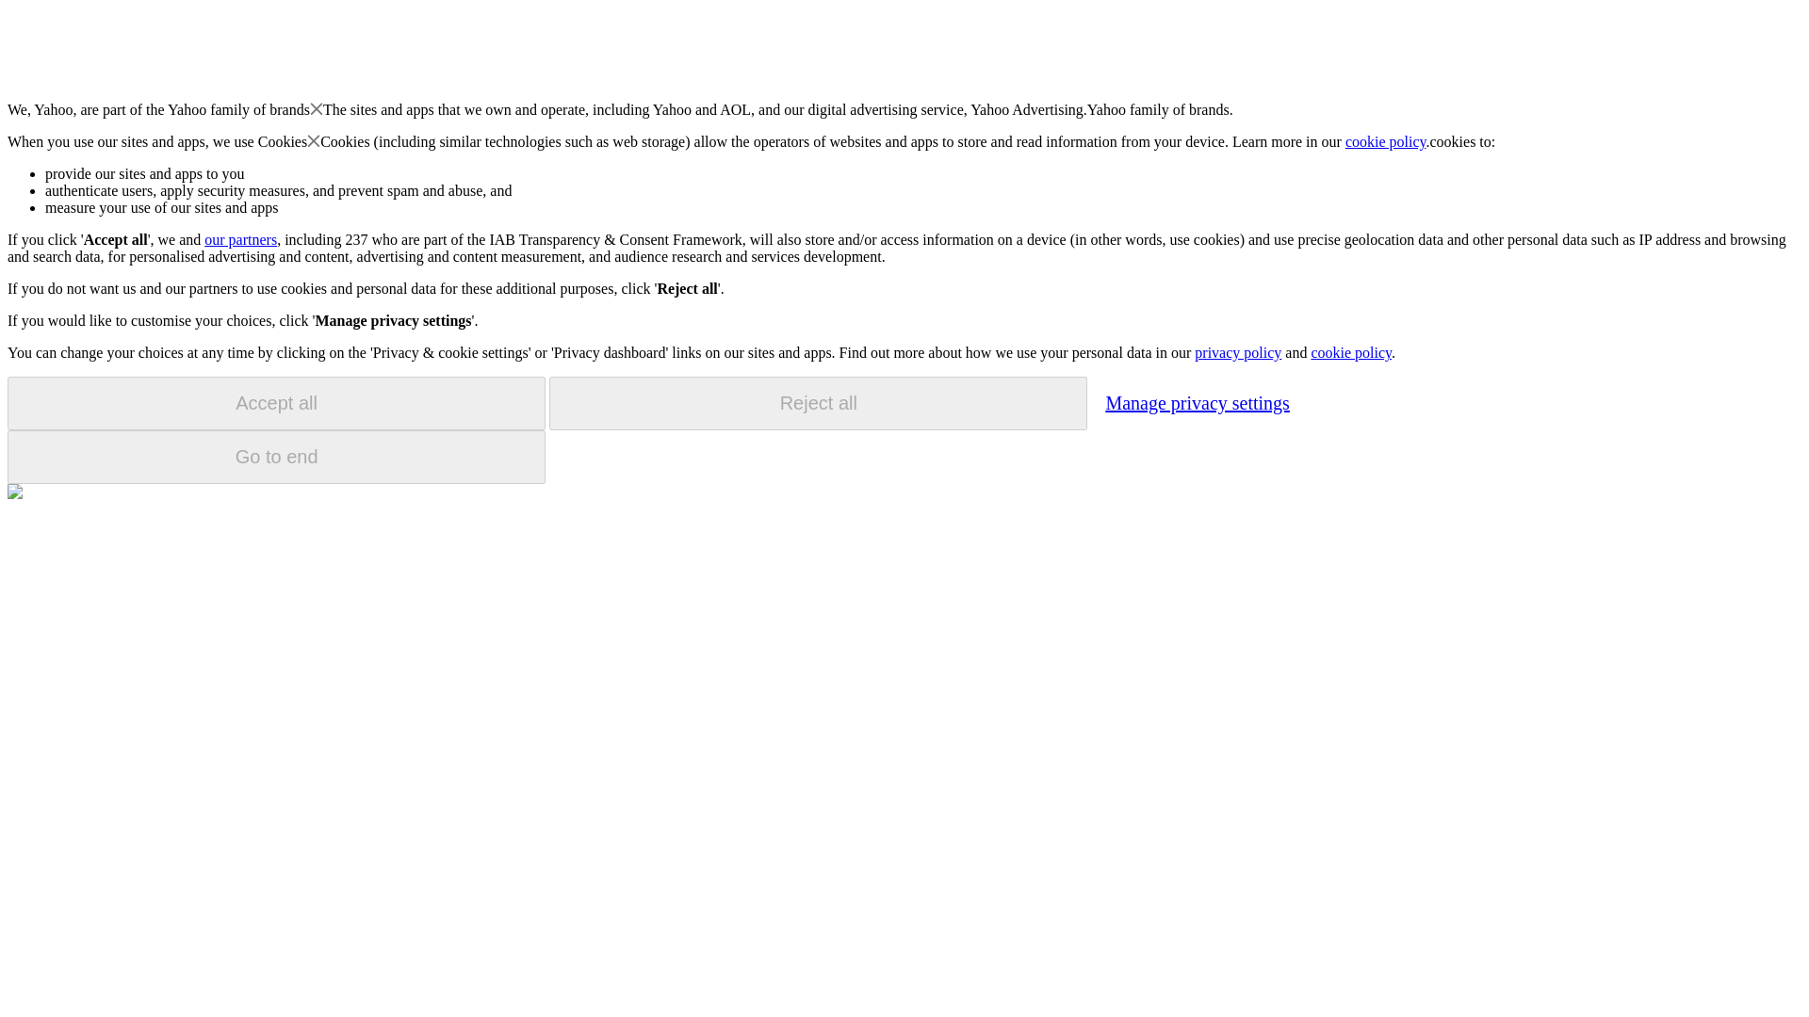  What do you see at coordinates (1237, 352) in the screenshot?
I see `privacy policy` at bounding box center [1237, 352].